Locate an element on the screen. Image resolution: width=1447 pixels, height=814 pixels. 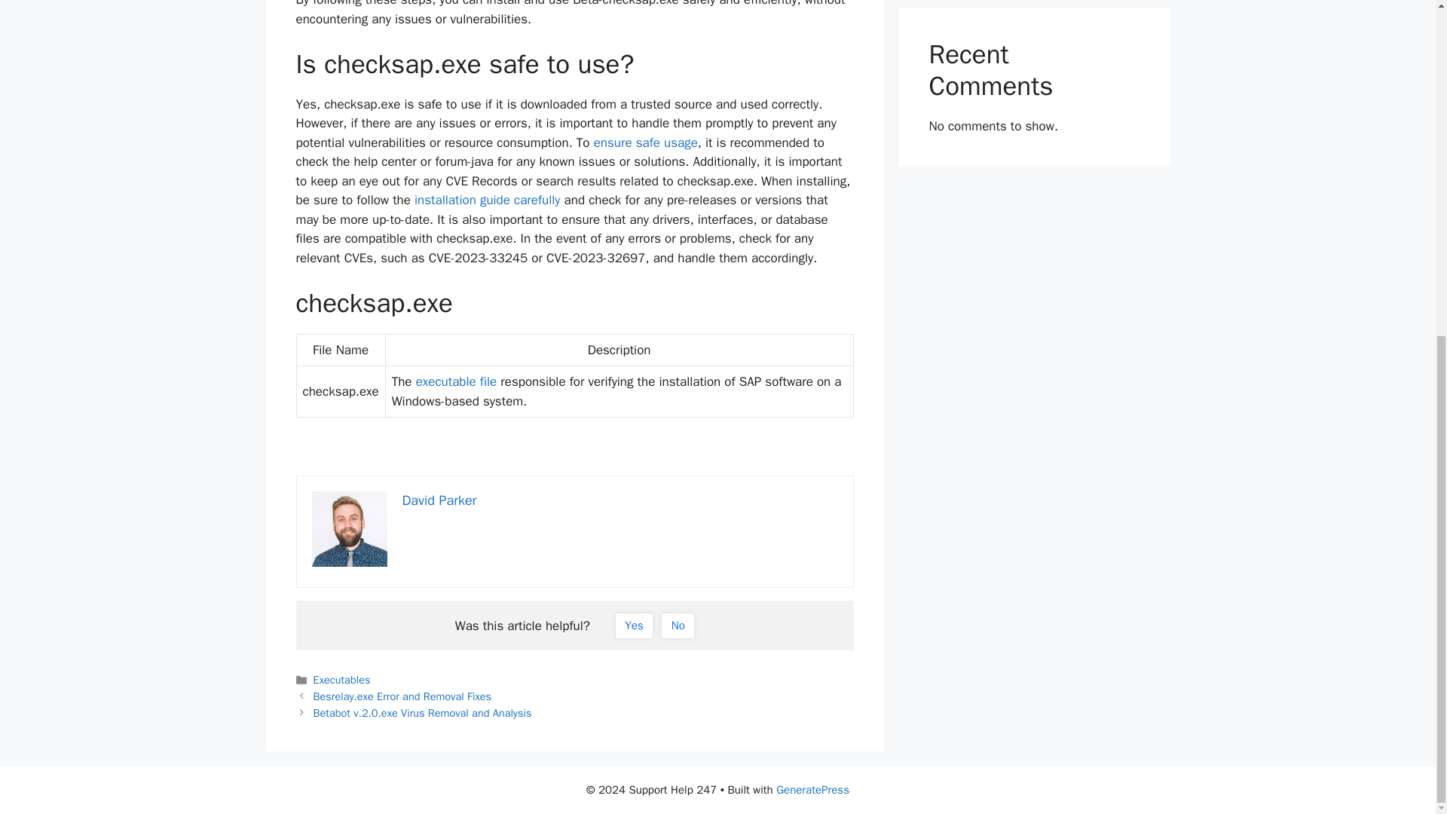
ensure safe usage is located at coordinates (645, 142).